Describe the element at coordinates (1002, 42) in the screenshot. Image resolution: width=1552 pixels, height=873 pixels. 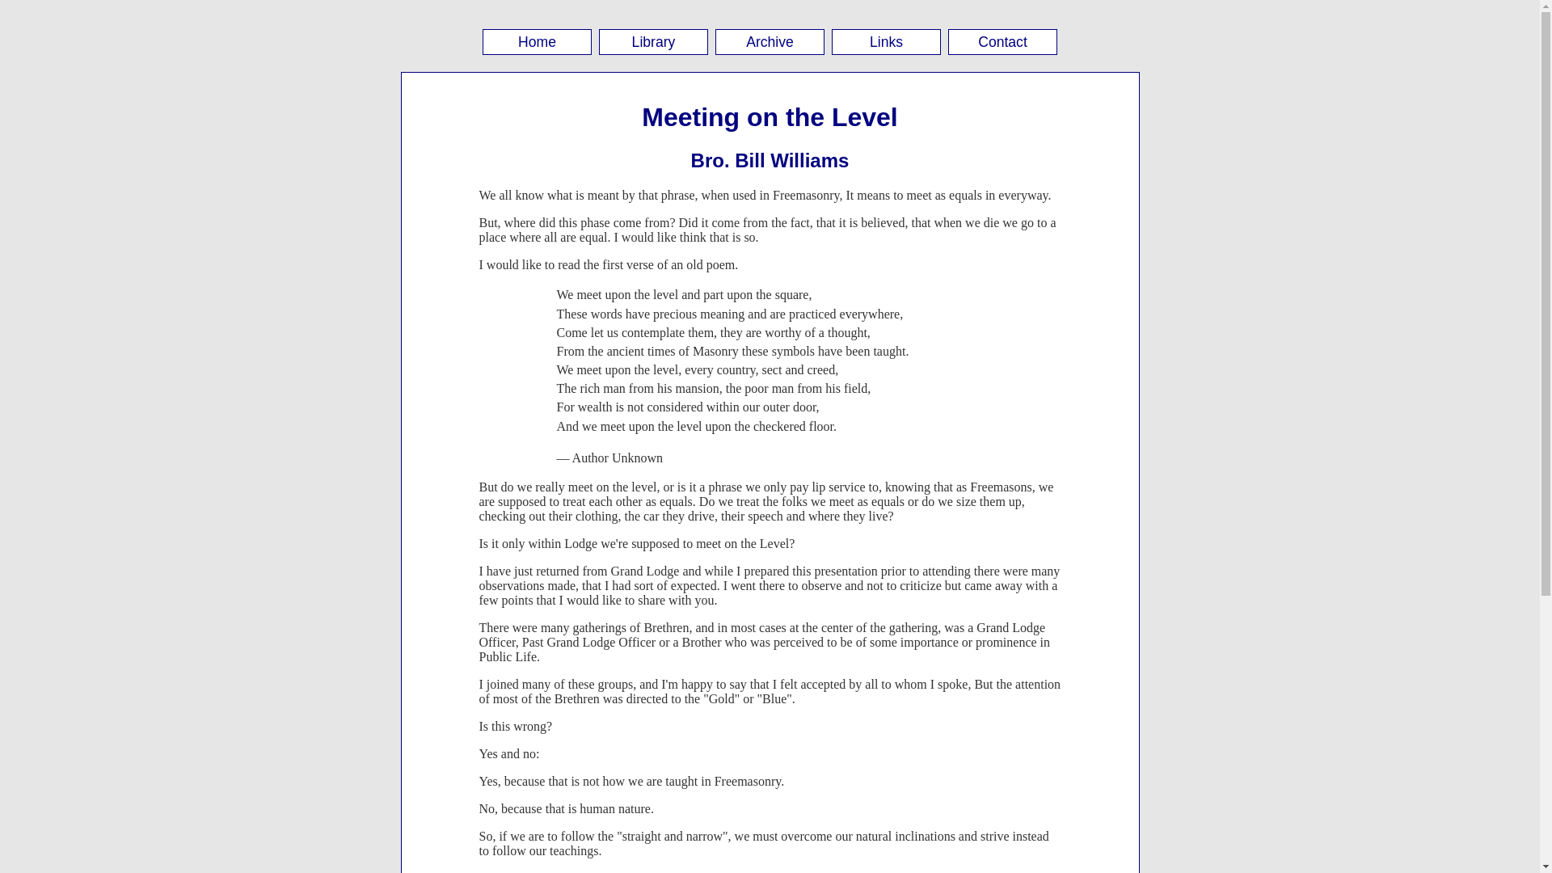
I see `Contact` at that location.